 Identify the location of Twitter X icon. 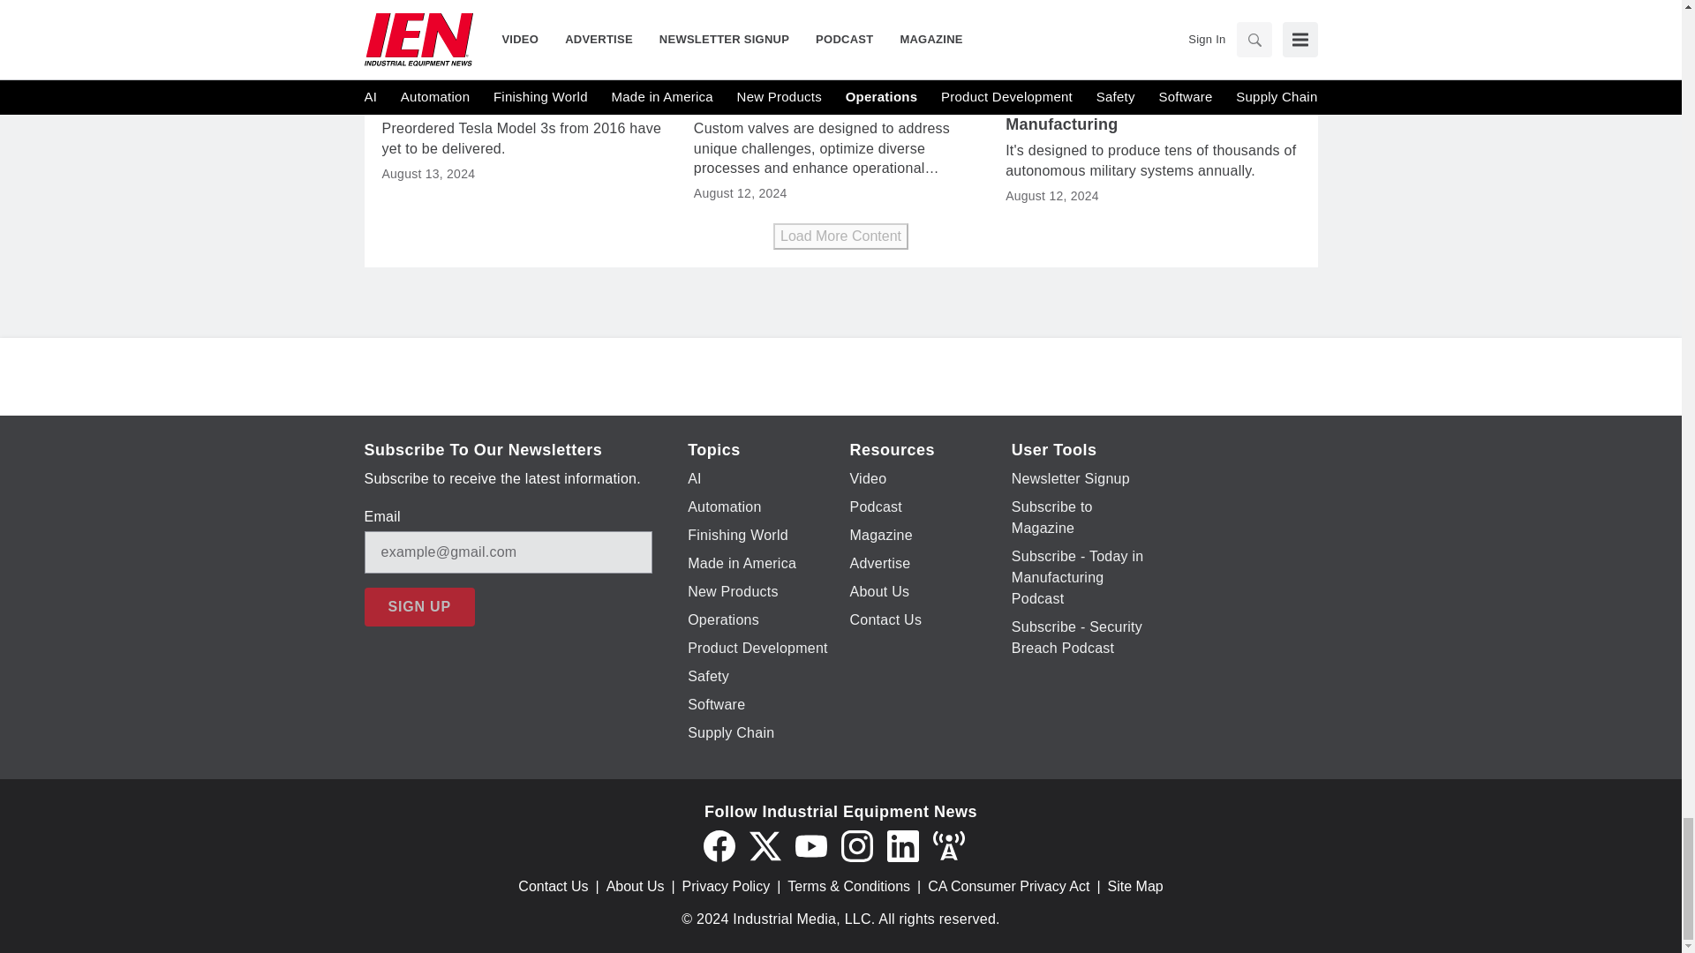
(765, 845).